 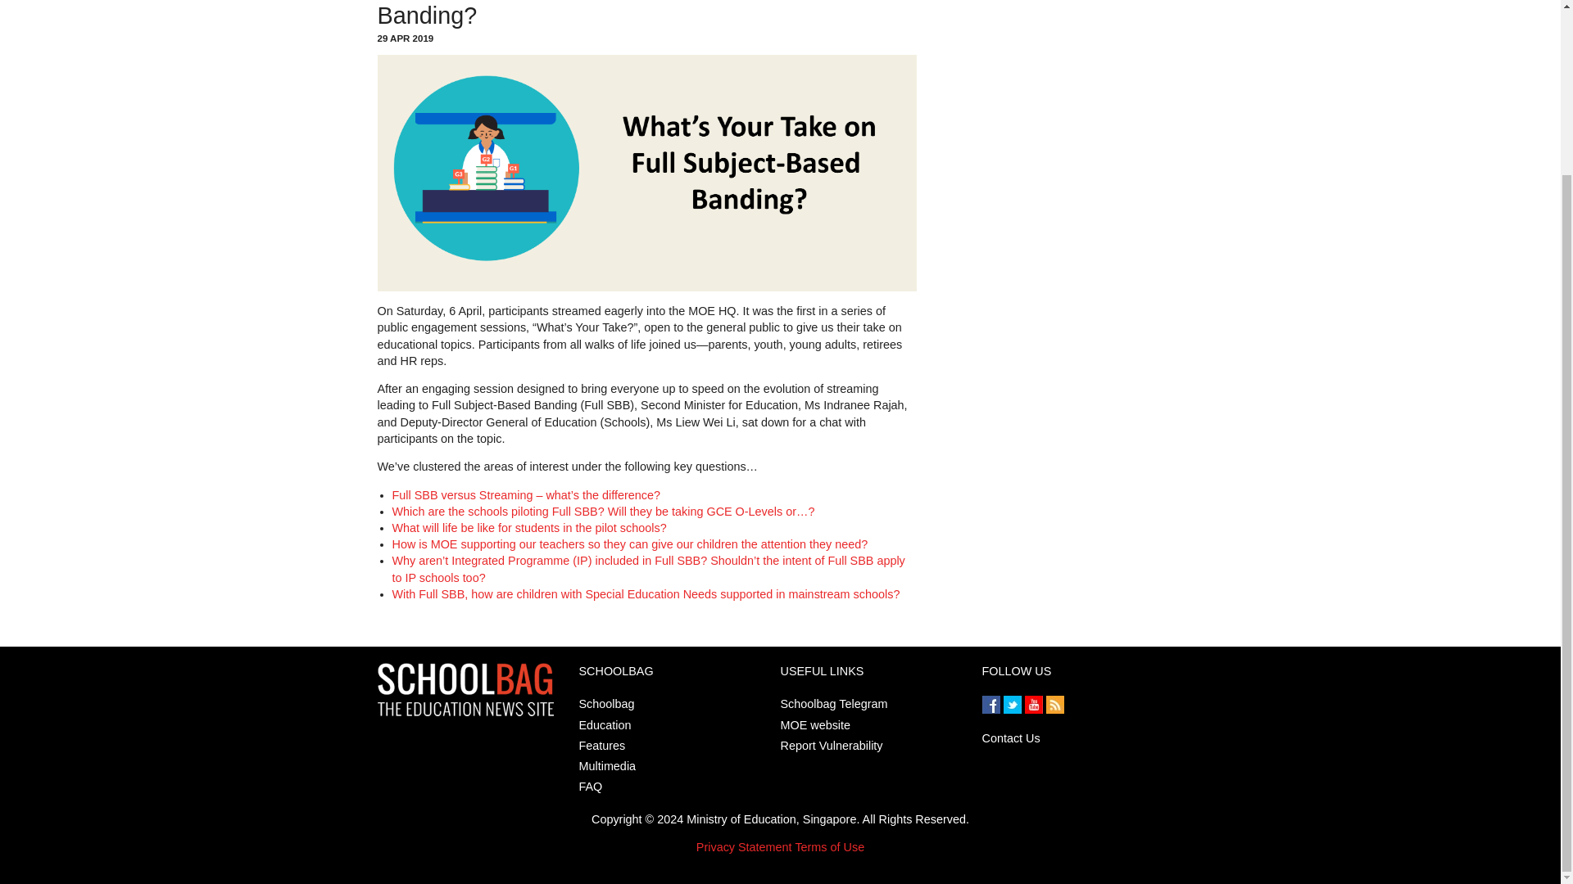 What do you see at coordinates (1034, 709) in the screenshot?
I see `Youtube` at bounding box center [1034, 709].